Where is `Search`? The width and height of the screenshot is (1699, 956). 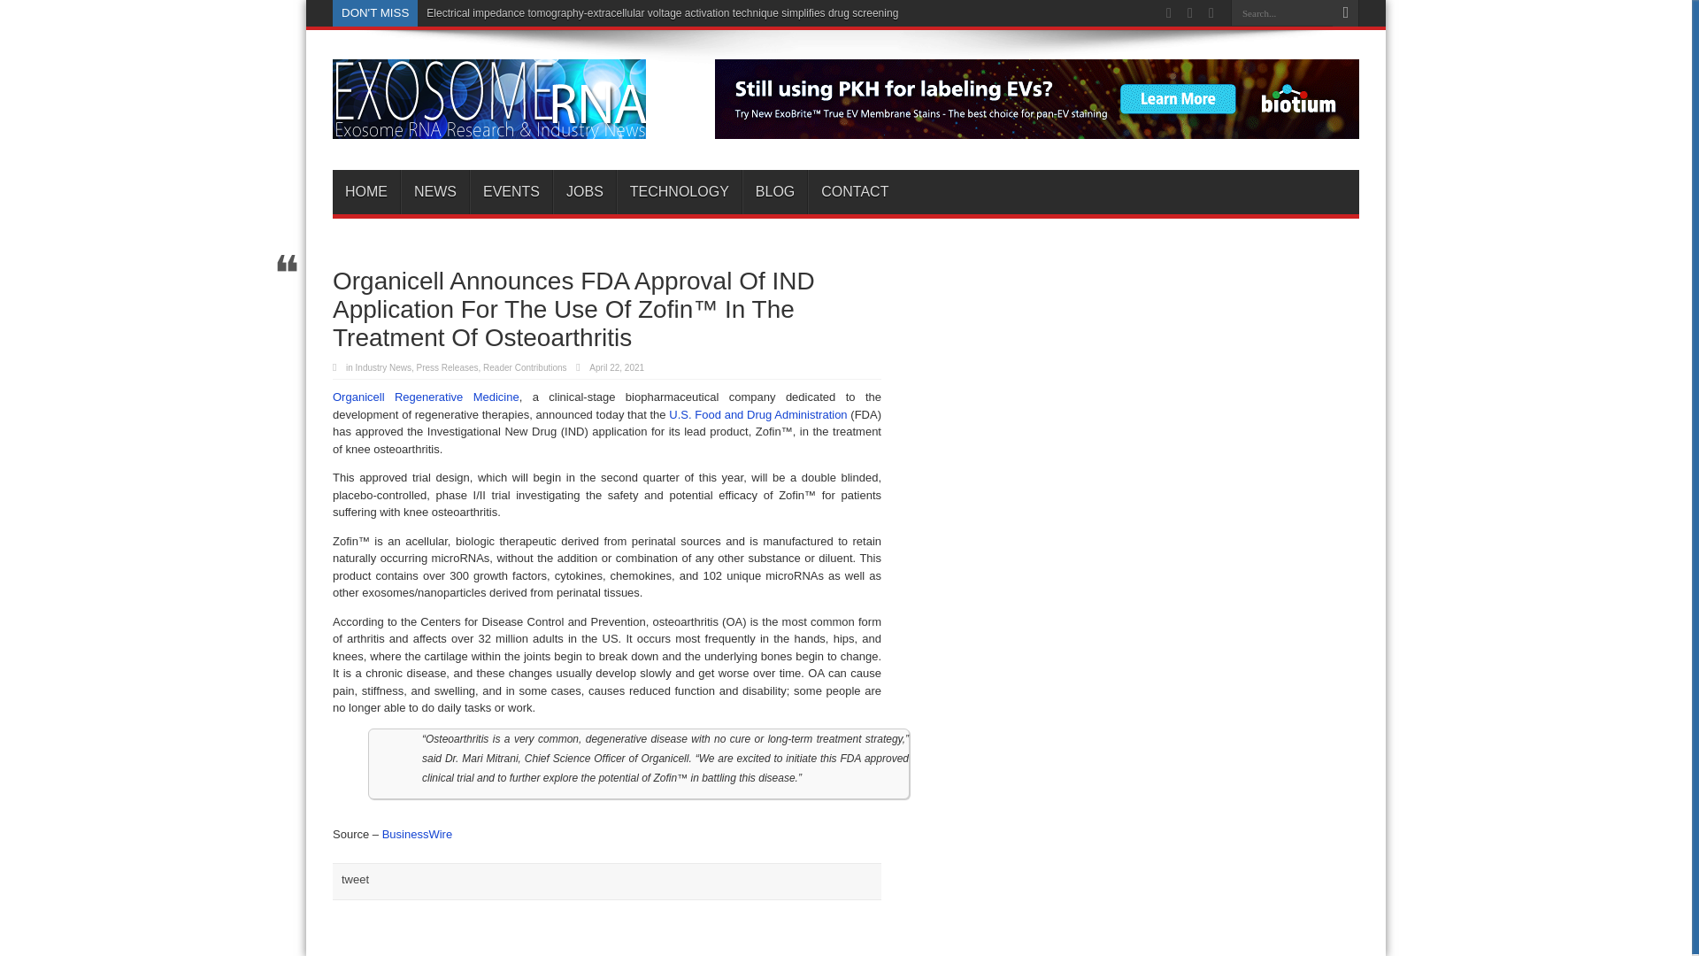
Search is located at coordinates (1345, 13).